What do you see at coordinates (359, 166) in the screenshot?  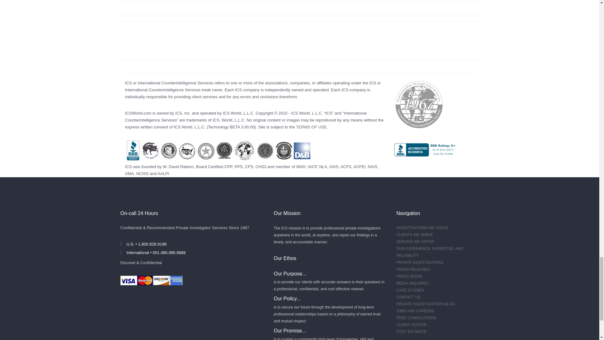 I see `American College of Forensic Examiners Institute` at bounding box center [359, 166].